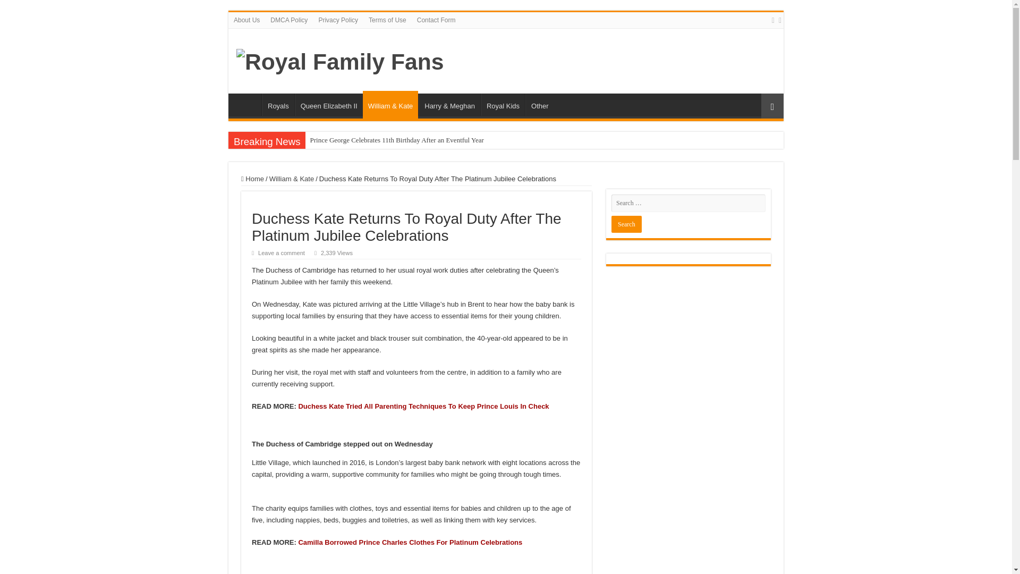 This screenshot has height=574, width=1020. What do you see at coordinates (436, 20) in the screenshot?
I see `Contact Form` at bounding box center [436, 20].